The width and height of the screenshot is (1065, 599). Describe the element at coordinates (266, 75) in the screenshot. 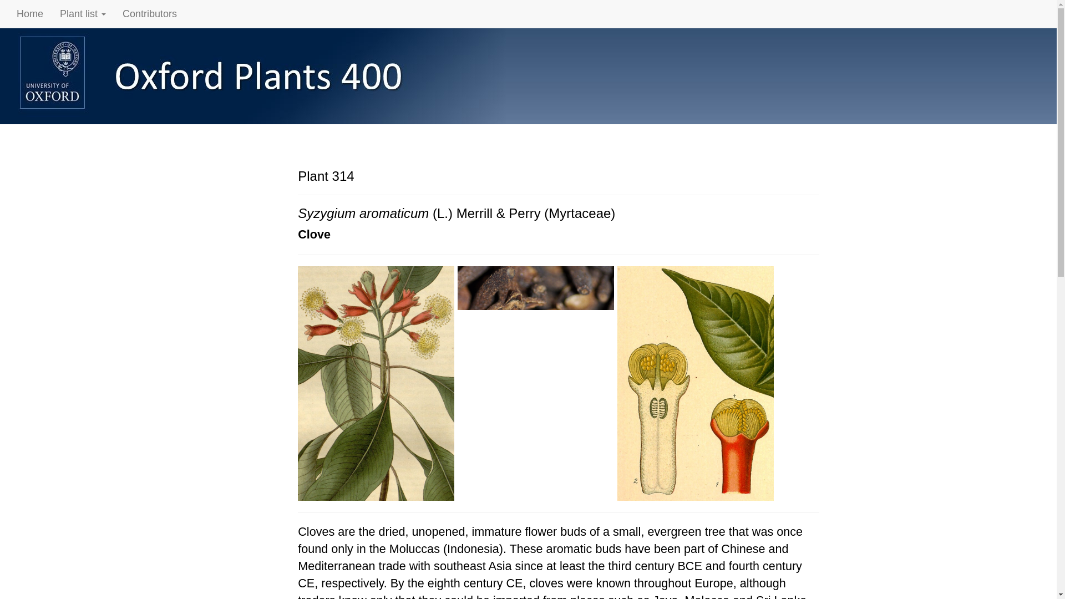

I see `Oxford University Plants 400` at that location.